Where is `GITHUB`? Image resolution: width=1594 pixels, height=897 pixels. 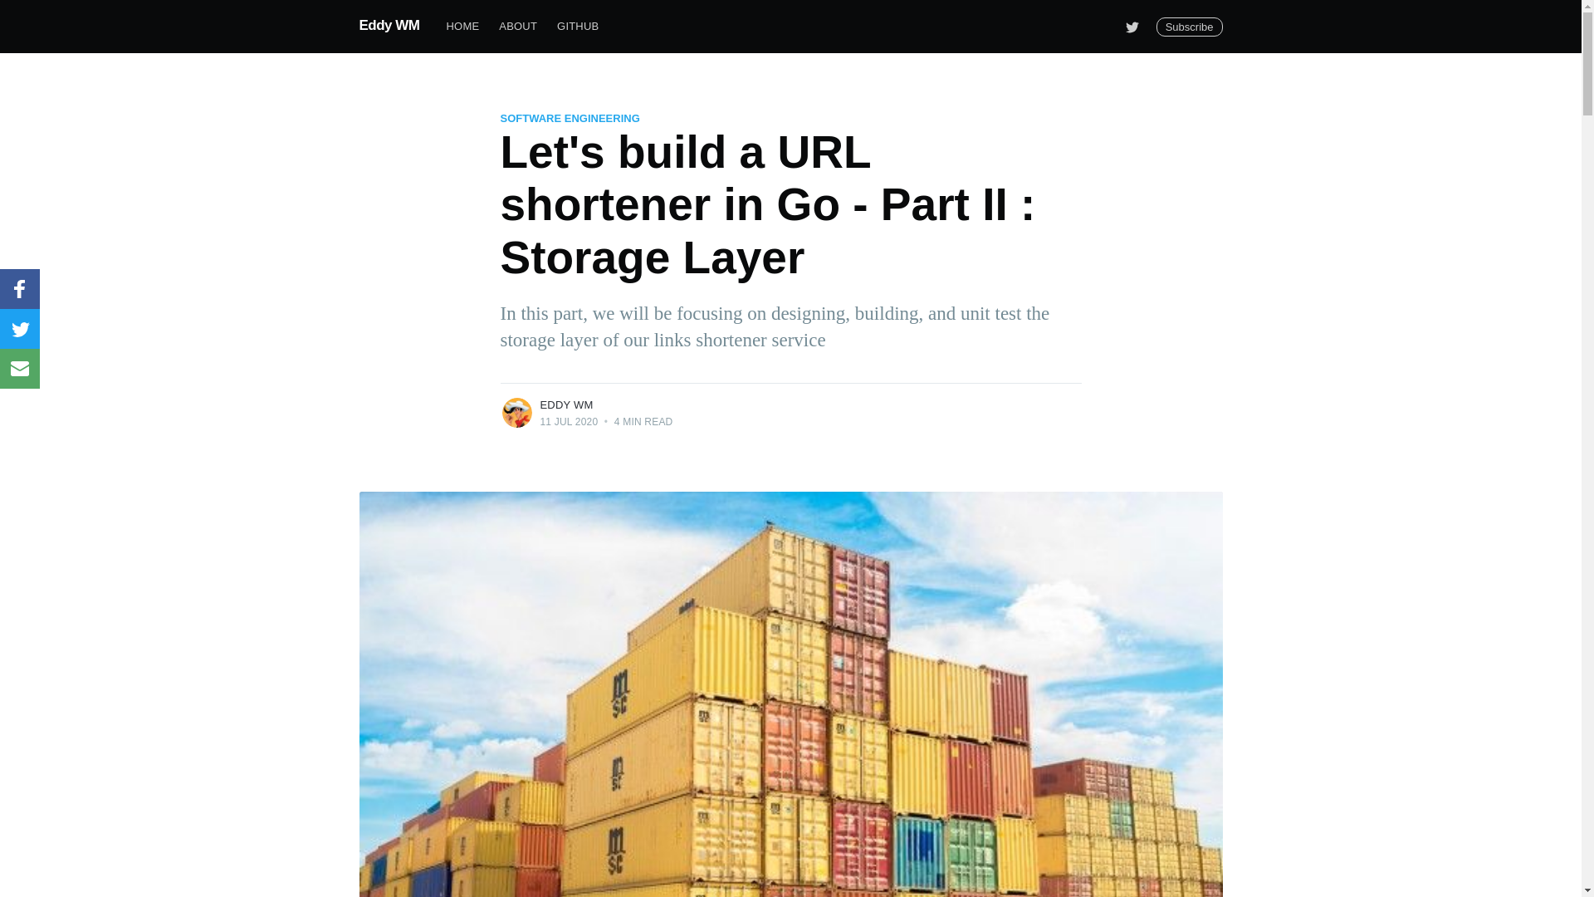
GITHUB is located at coordinates (578, 27).